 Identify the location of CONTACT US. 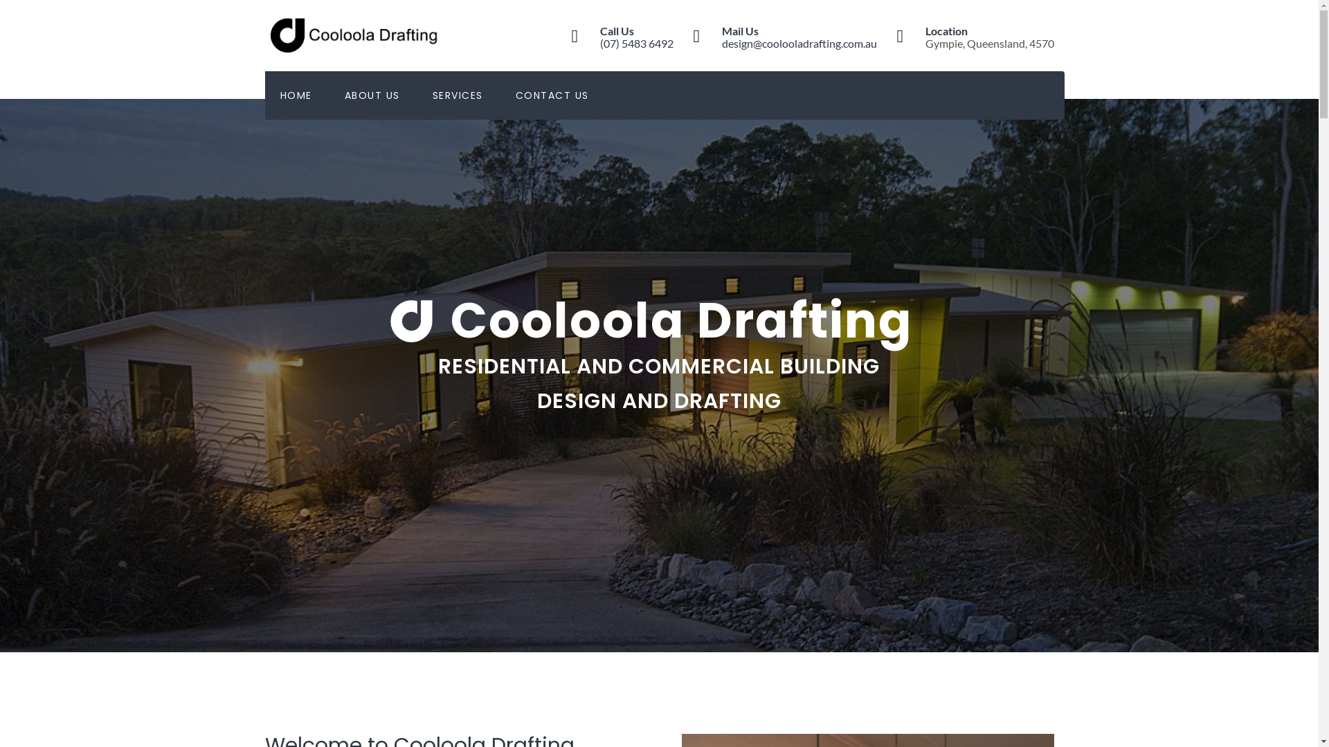
(552, 95).